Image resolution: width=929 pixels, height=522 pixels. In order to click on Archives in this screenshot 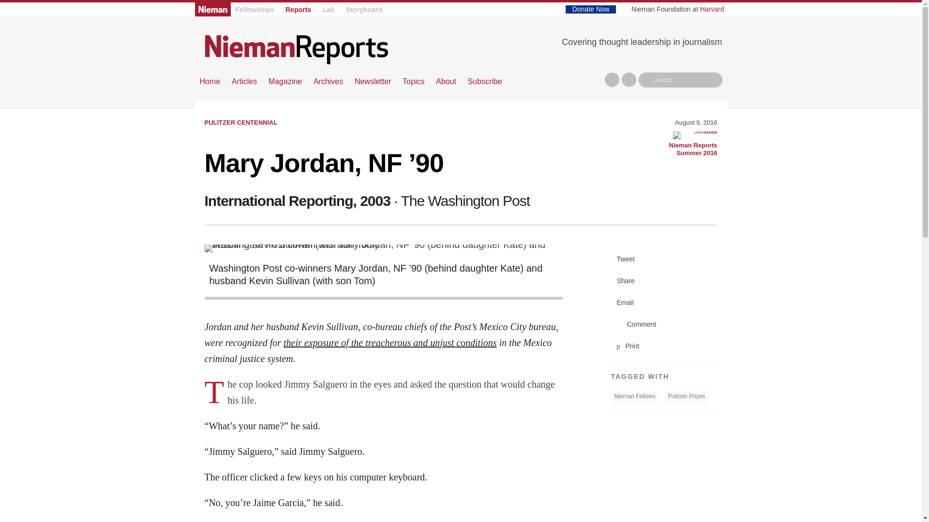, I will do `click(328, 81)`.